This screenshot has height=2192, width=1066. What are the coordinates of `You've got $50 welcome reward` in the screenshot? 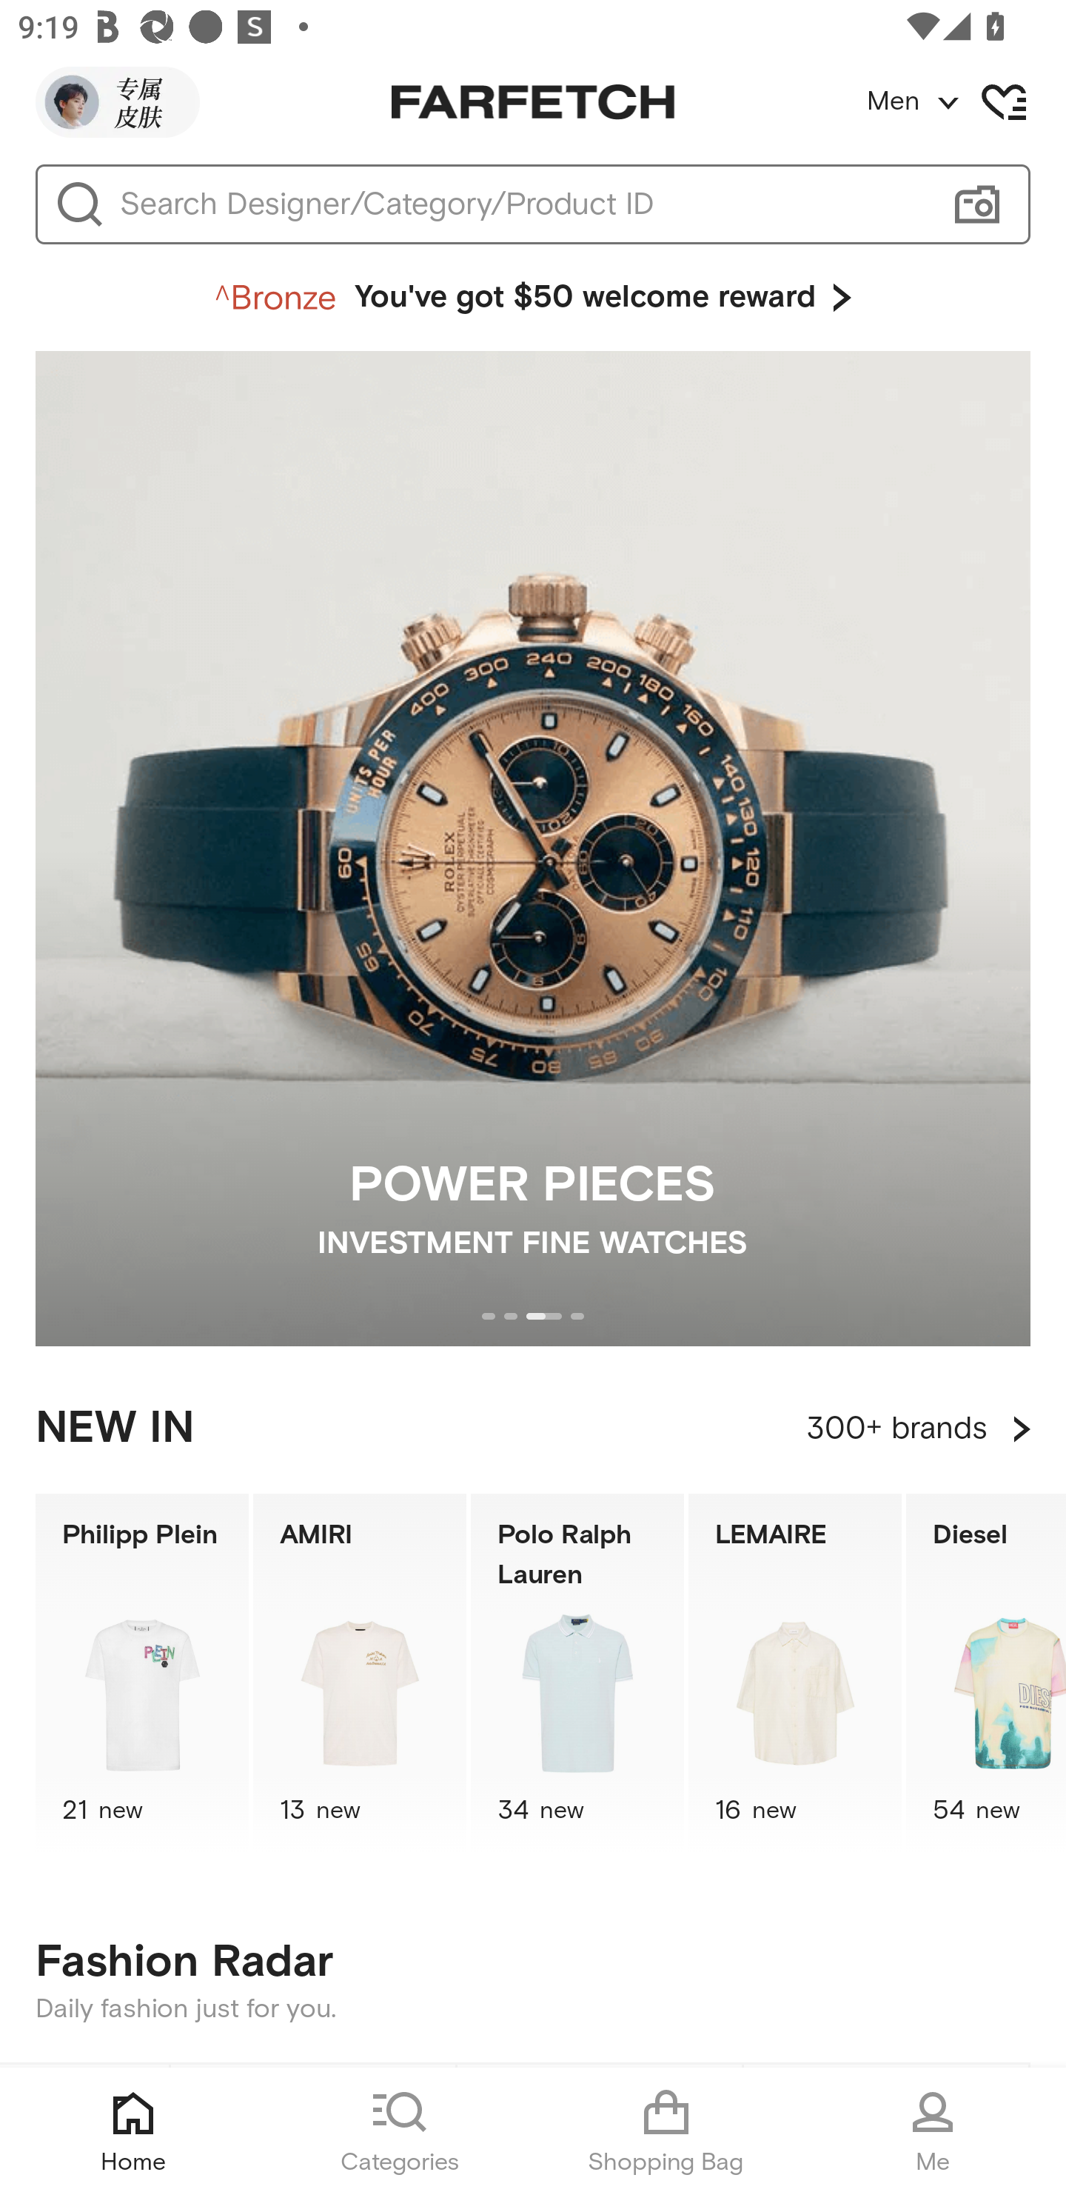 It's located at (533, 298).